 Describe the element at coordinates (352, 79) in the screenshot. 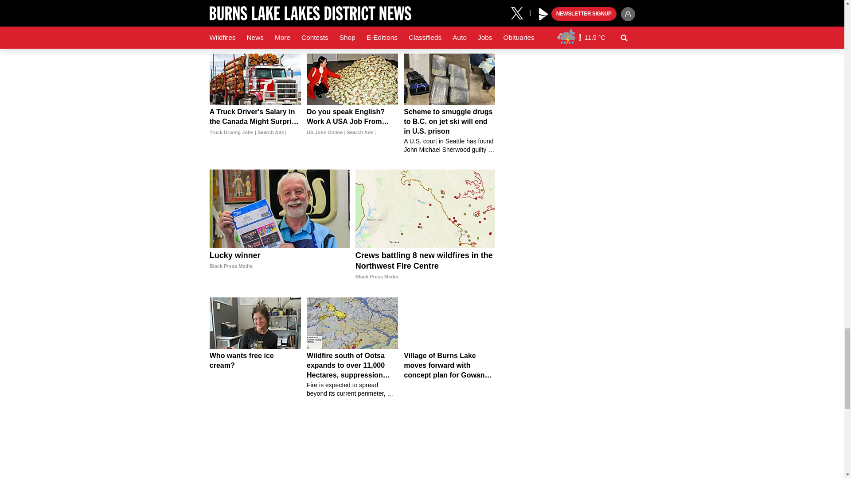

I see `Do you speak English? Work A USA Job From Home In China` at that location.